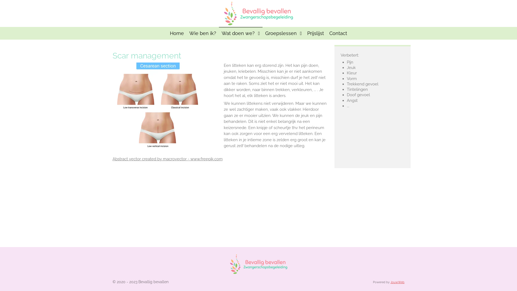 The image size is (517, 291). Describe the element at coordinates (316, 33) in the screenshot. I see `Prijslijst` at that location.